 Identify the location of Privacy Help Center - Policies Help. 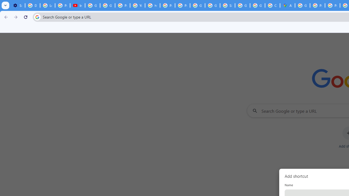
(317, 5).